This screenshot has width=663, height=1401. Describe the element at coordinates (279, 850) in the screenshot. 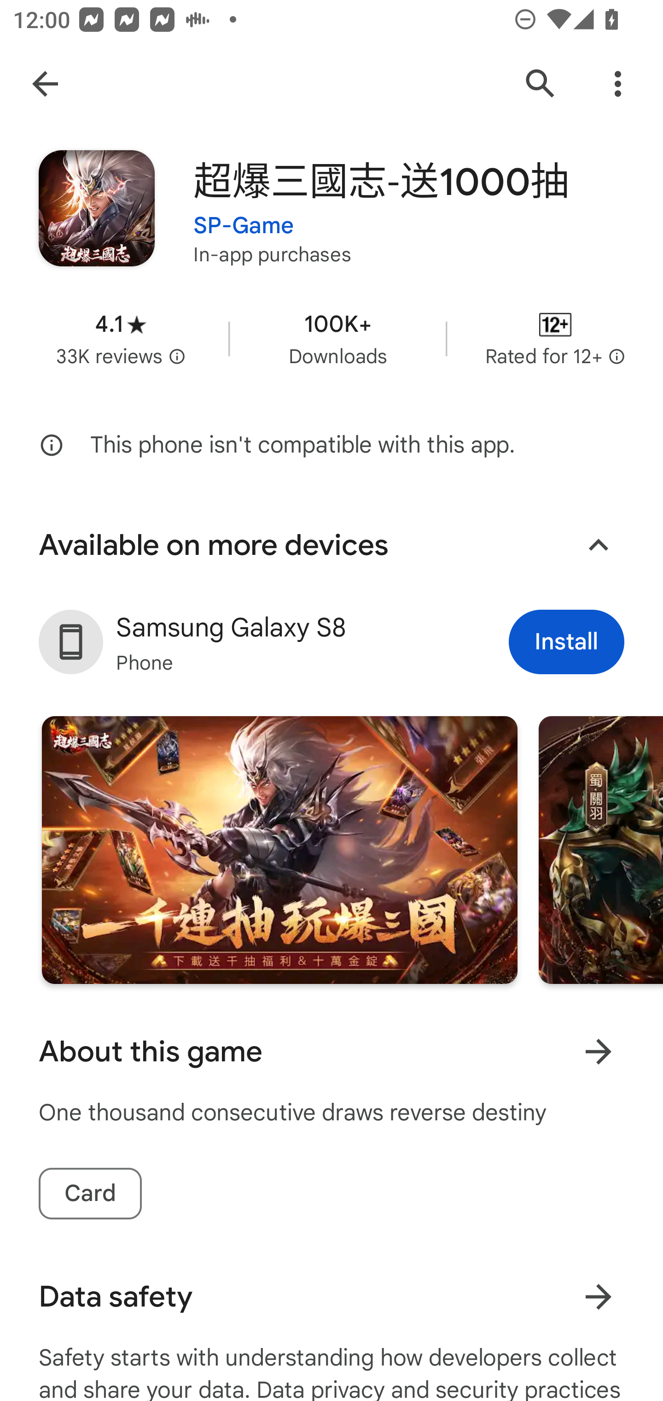

I see `Screenshot "1" of "7"` at that location.